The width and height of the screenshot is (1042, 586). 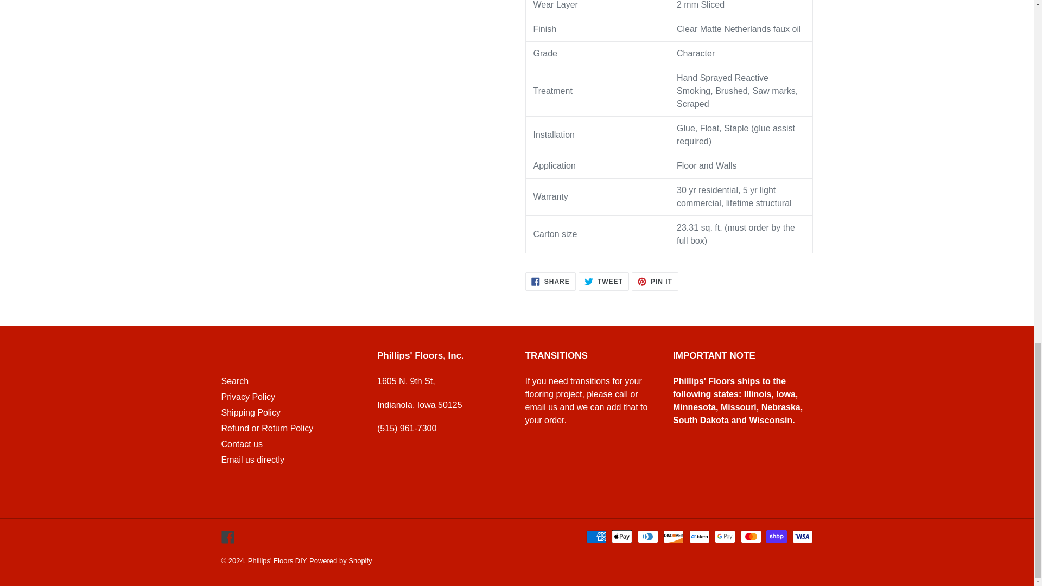 What do you see at coordinates (655, 281) in the screenshot?
I see `Phillips' Floors DIY` at bounding box center [655, 281].